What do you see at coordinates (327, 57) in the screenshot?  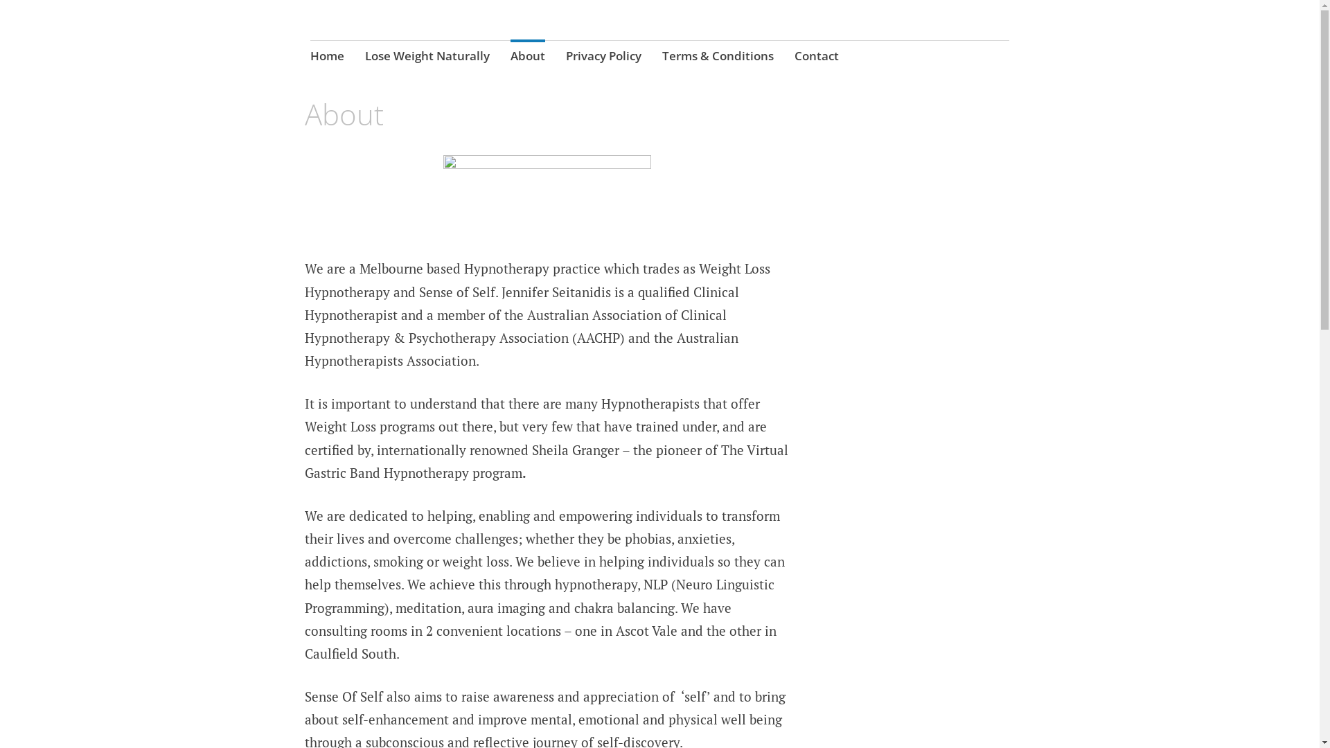 I see `Home` at bounding box center [327, 57].